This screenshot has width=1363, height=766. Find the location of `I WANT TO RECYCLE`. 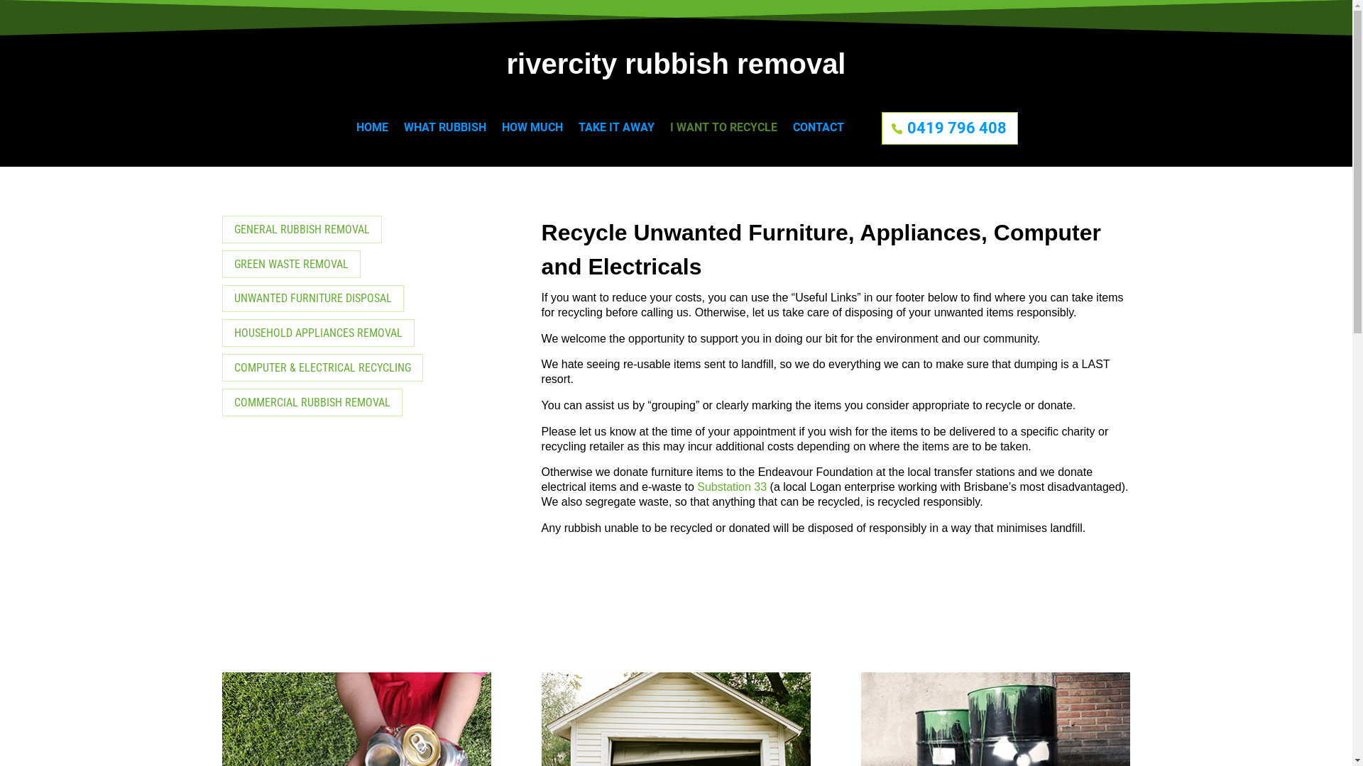

I WANT TO RECYCLE is located at coordinates (724, 133).